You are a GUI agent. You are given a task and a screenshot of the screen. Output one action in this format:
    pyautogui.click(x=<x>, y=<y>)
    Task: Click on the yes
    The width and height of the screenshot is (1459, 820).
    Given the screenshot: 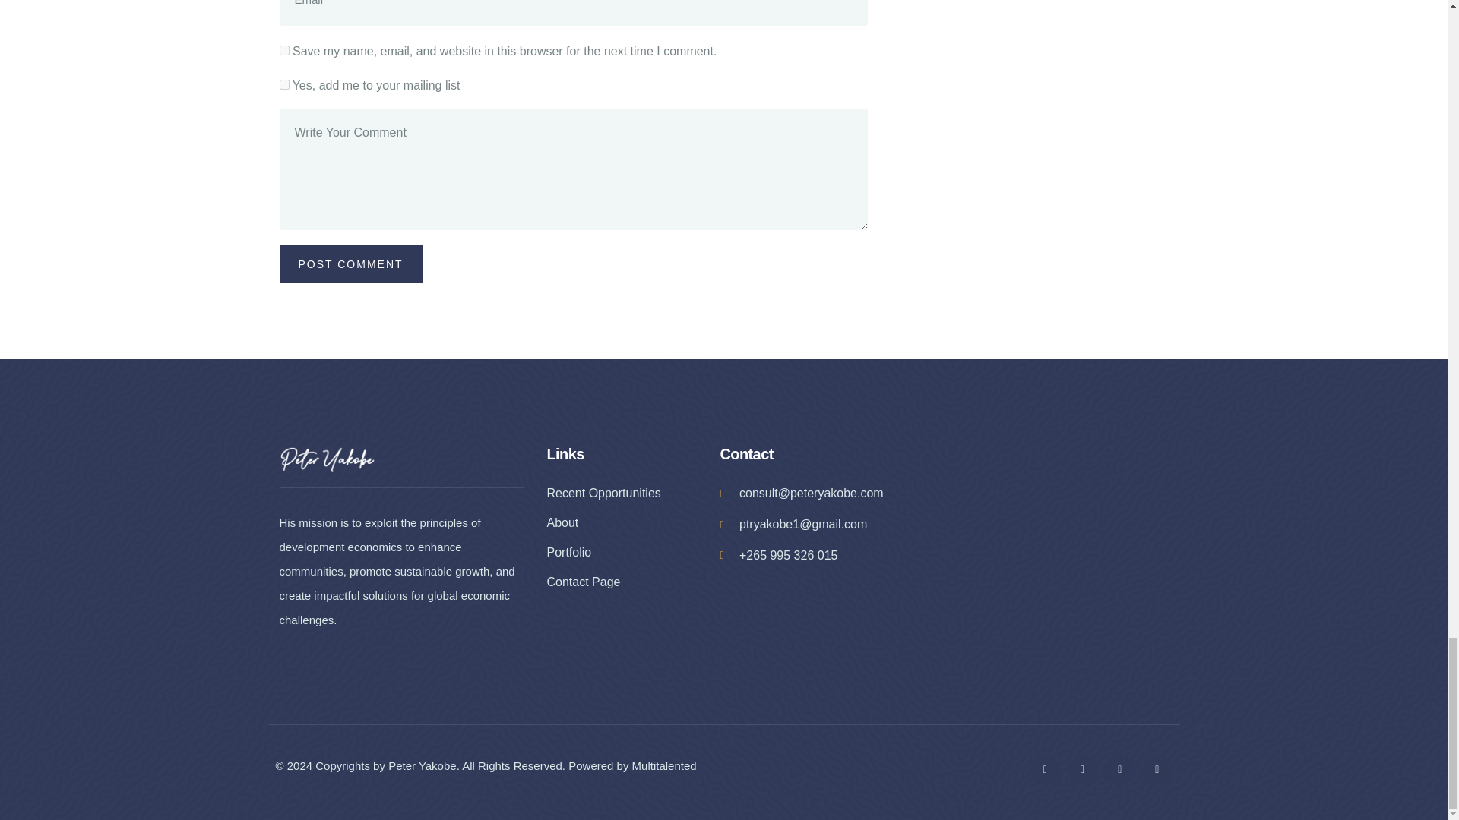 What is the action you would take?
    pyautogui.click(x=284, y=50)
    